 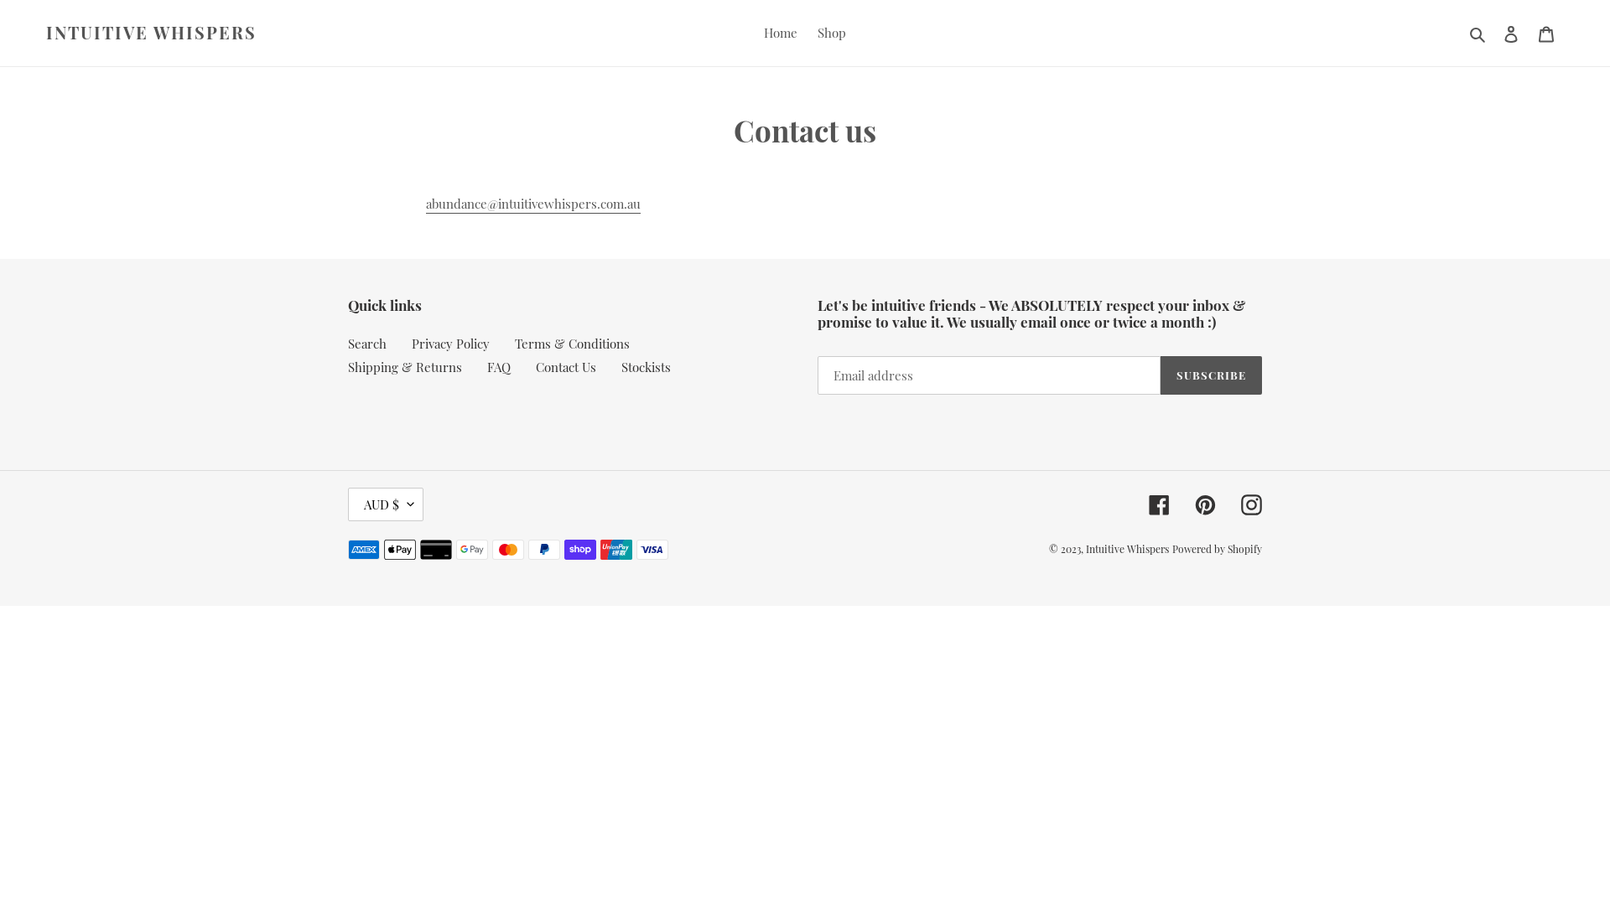 I want to click on Log in, so click(x=1511, y=34).